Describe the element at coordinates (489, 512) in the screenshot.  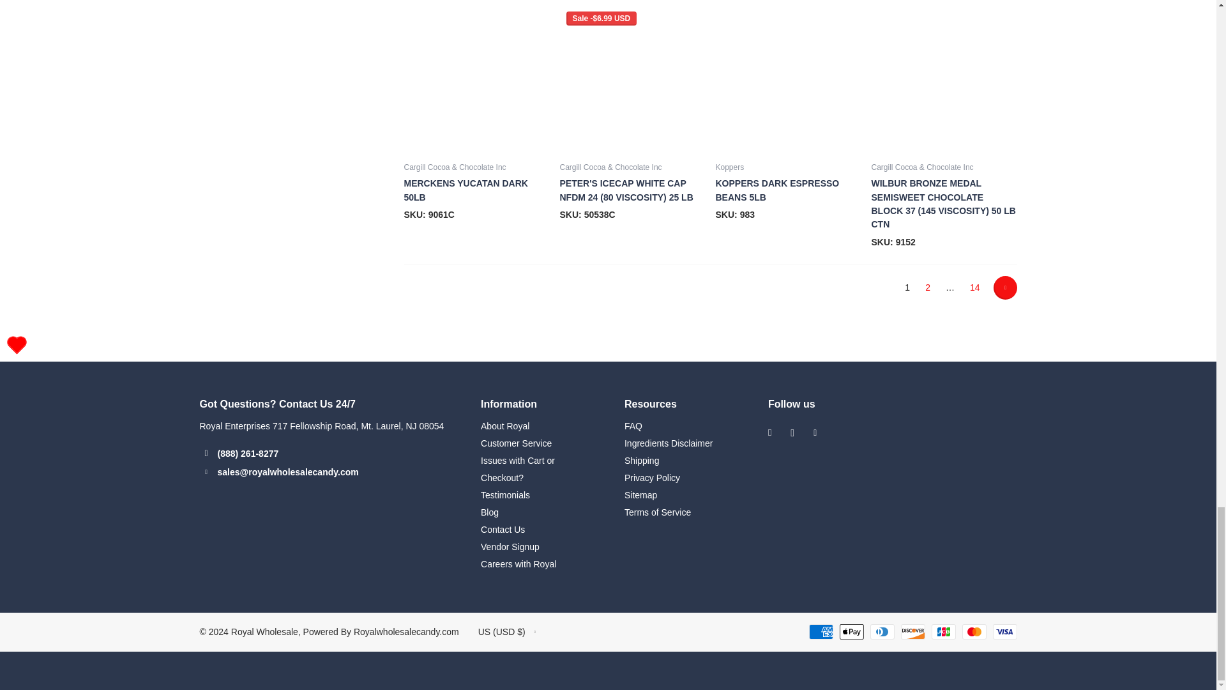
I see `Blog` at that location.